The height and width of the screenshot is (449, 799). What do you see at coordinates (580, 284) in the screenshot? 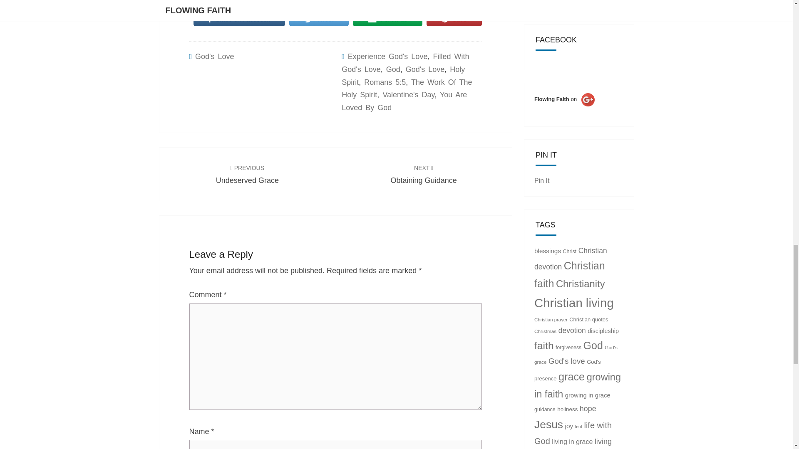
I see `Christianity` at bounding box center [580, 284].